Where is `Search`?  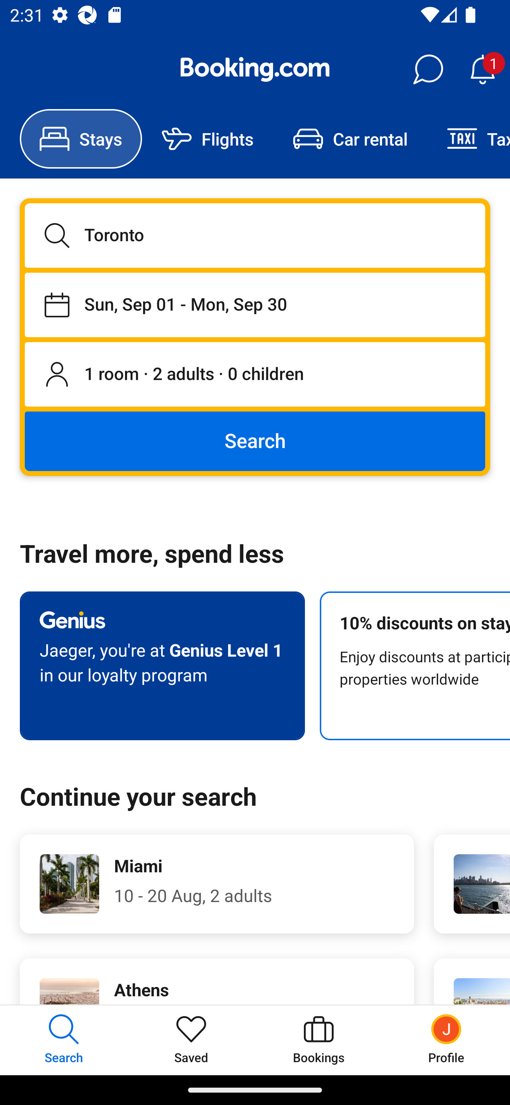
Search is located at coordinates (255, 441).